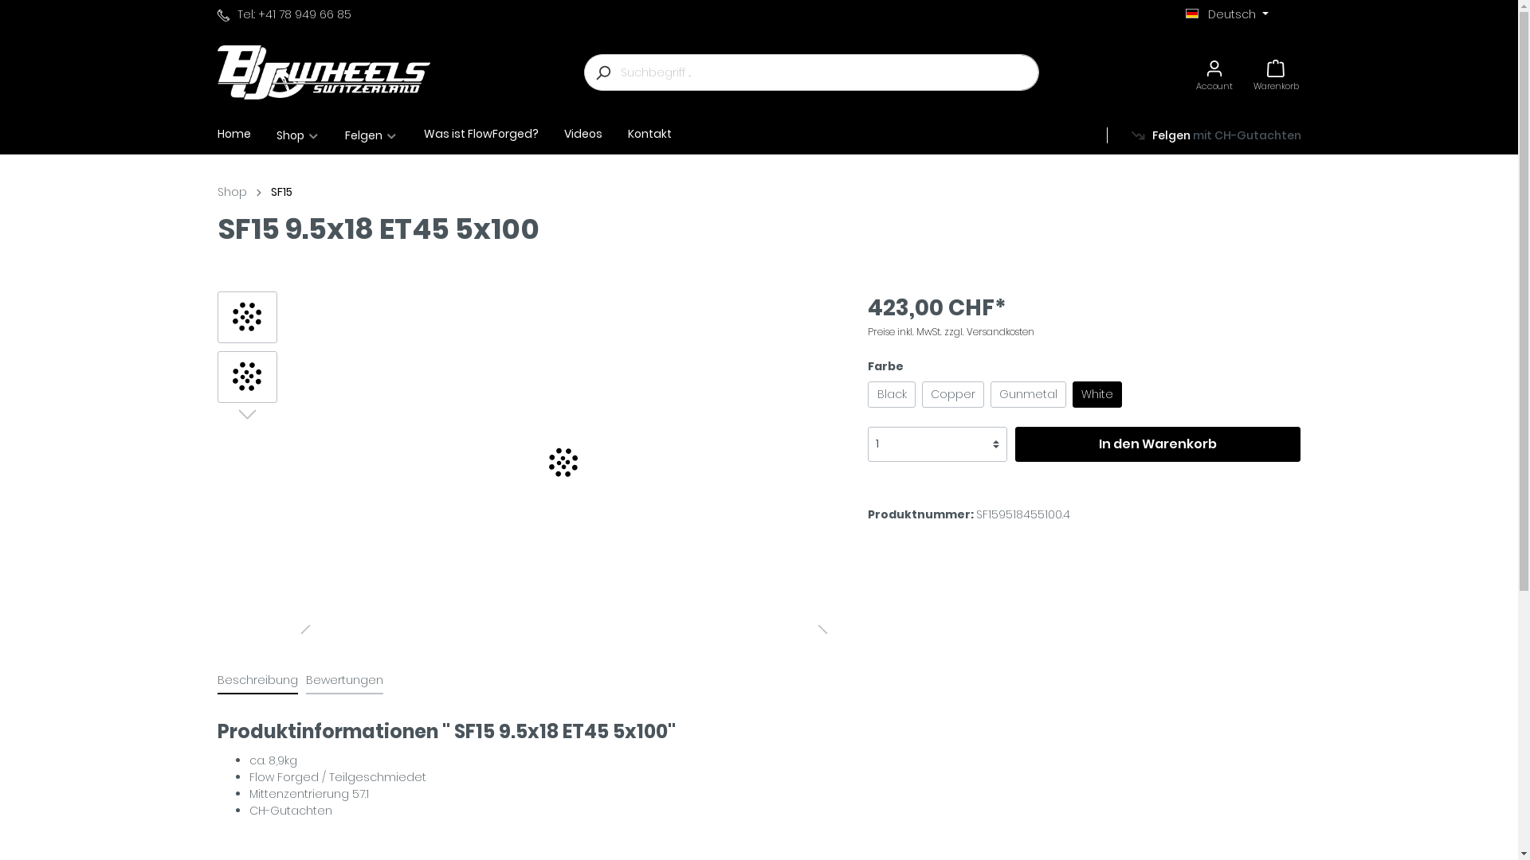 The width and height of the screenshot is (1530, 860). Describe the element at coordinates (246, 135) in the screenshot. I see `Home` at that location.